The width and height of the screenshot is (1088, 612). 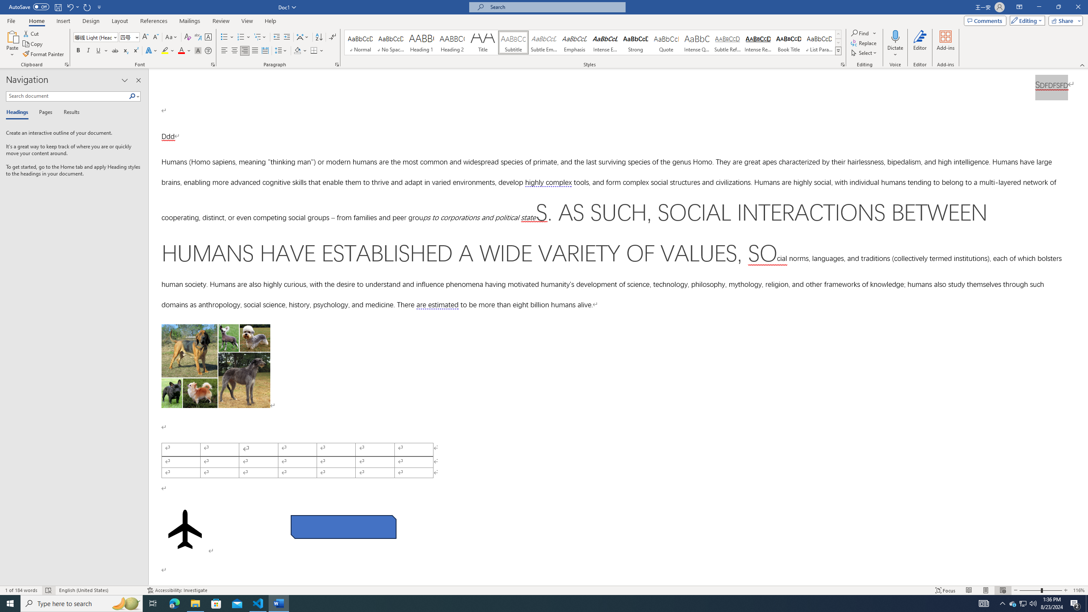 I want to click on Replace..., so click(x=864, y=42).